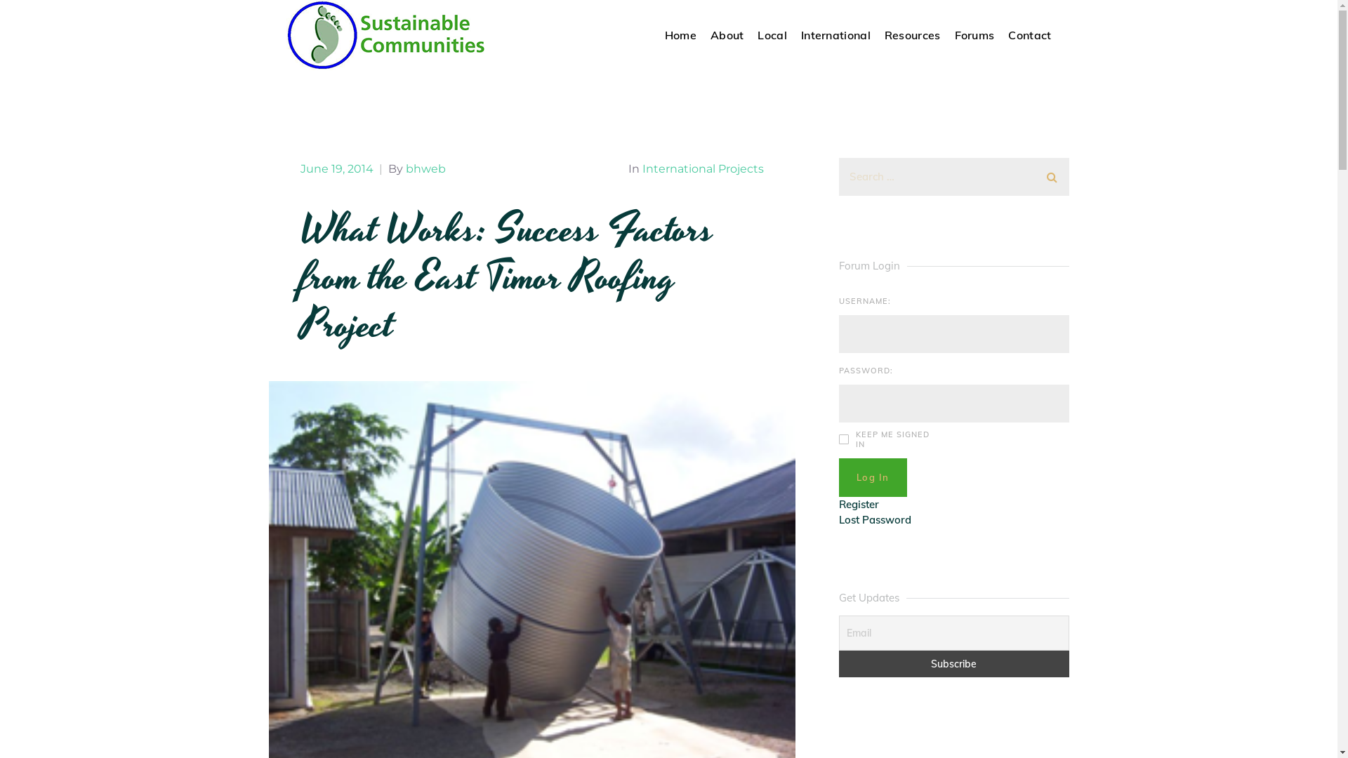  I want to click on Local, so click(772, 35).